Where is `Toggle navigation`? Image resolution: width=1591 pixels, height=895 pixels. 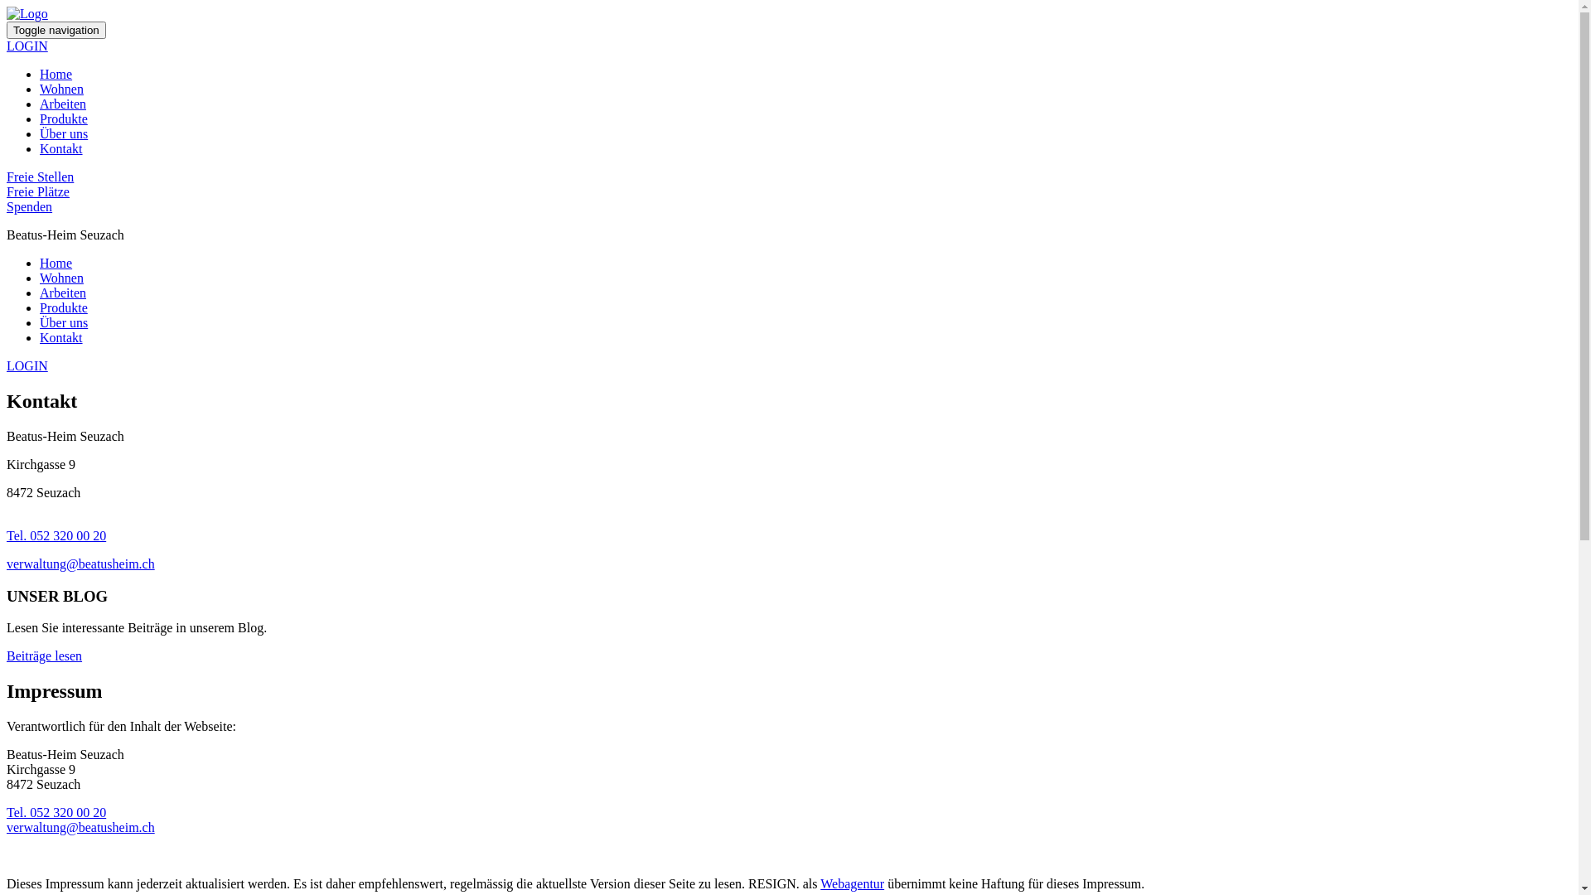
Toggle navigation is located at coordinates (56, 30).